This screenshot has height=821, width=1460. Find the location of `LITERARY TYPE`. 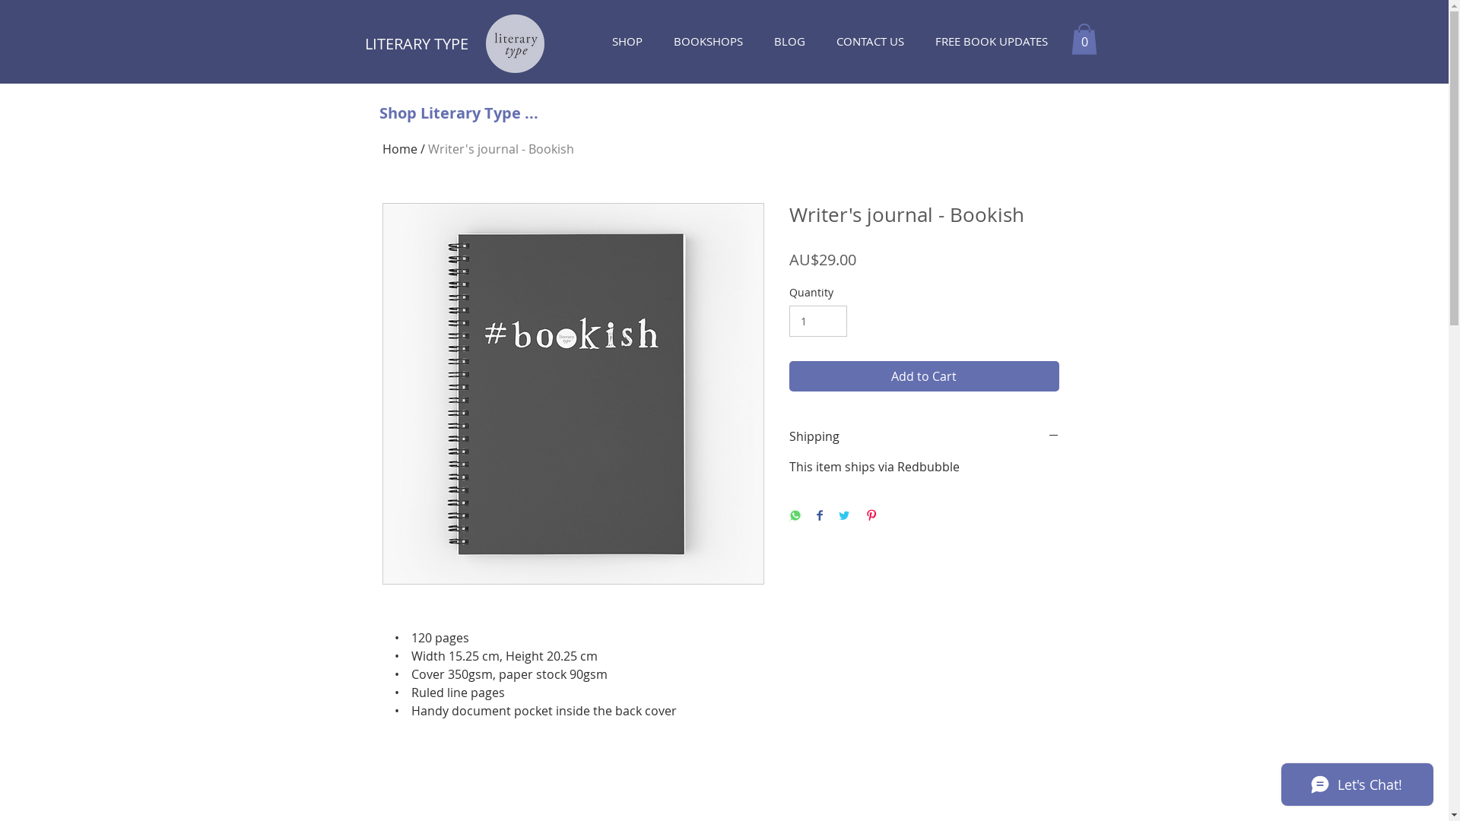

LITERARY TYPE is located at coordinates (417, 44).